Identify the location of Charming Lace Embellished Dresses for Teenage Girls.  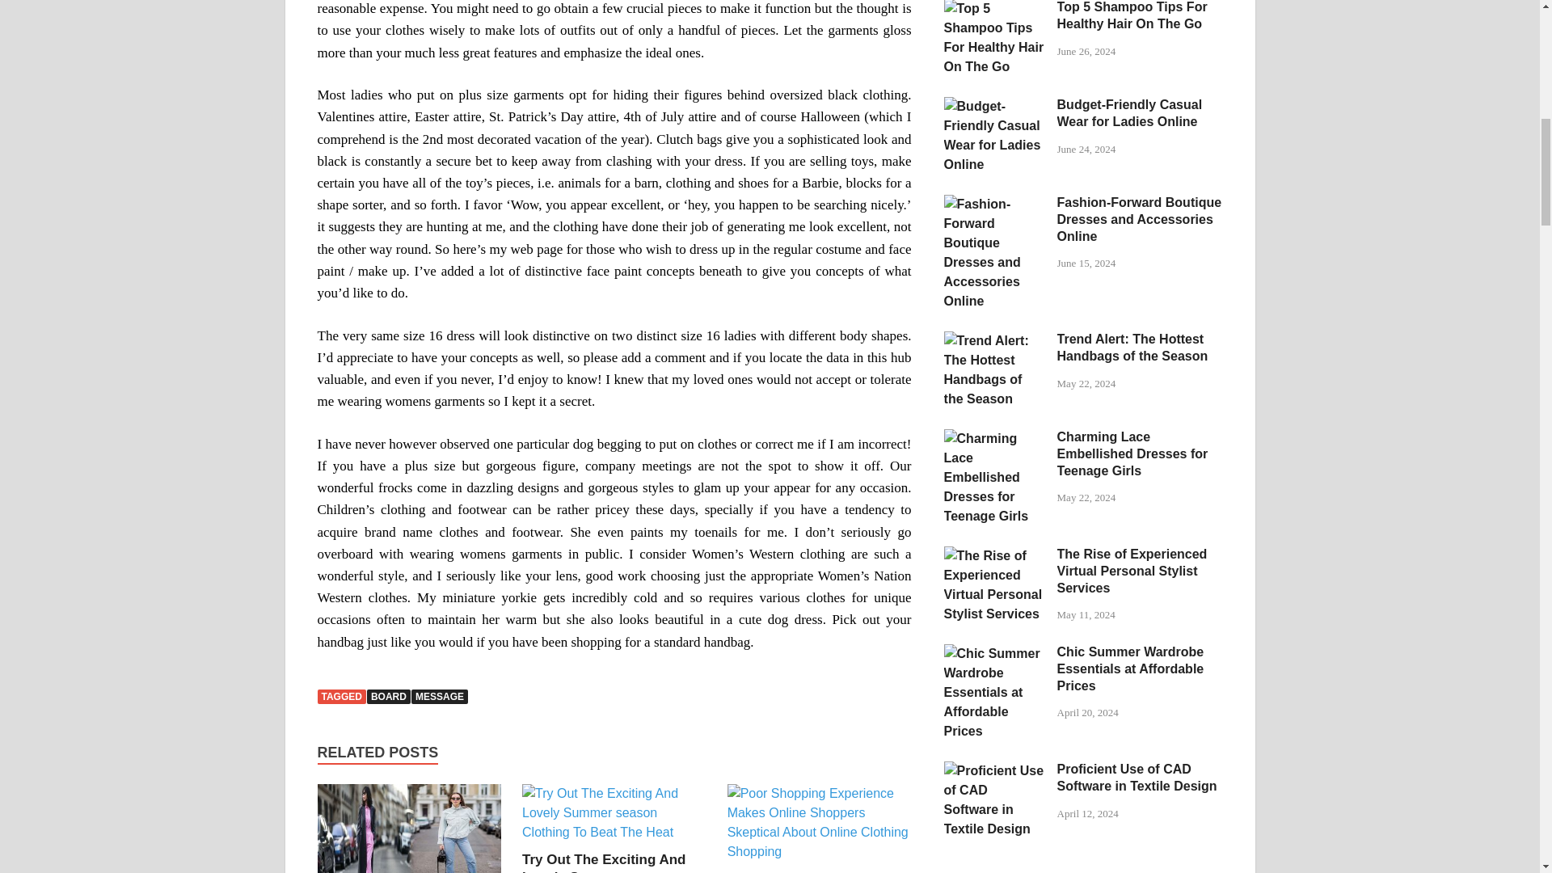
(994, 438).